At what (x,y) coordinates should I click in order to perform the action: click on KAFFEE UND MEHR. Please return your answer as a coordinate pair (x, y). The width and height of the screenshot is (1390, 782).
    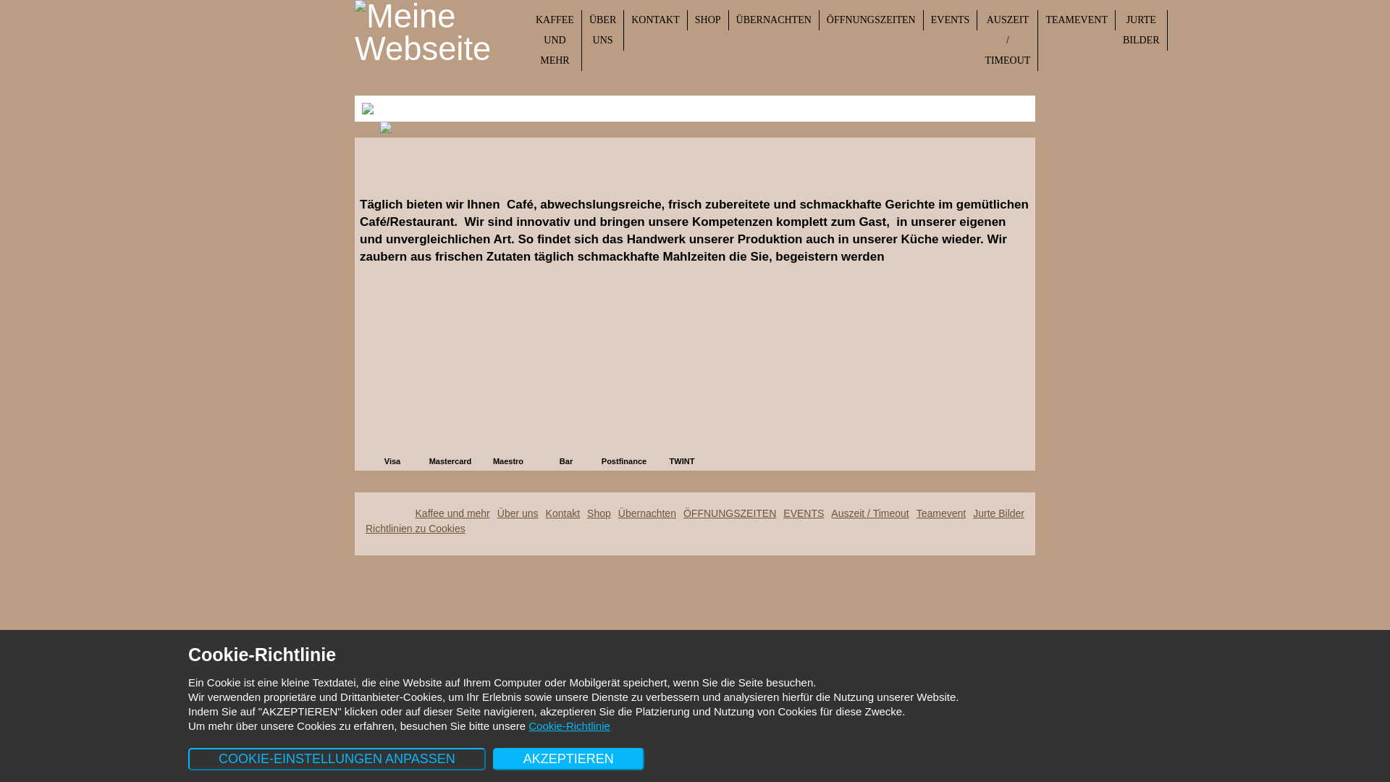
    Looking at the image, I should click on (555, 41).